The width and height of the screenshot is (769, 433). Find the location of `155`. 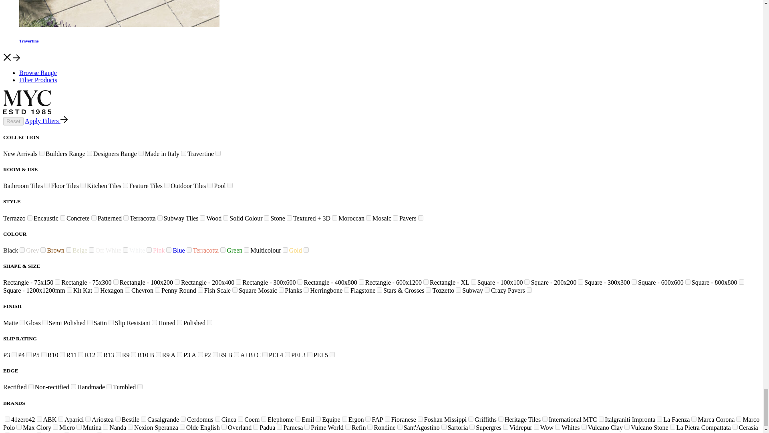

155 is located at coordinates (62, 217).